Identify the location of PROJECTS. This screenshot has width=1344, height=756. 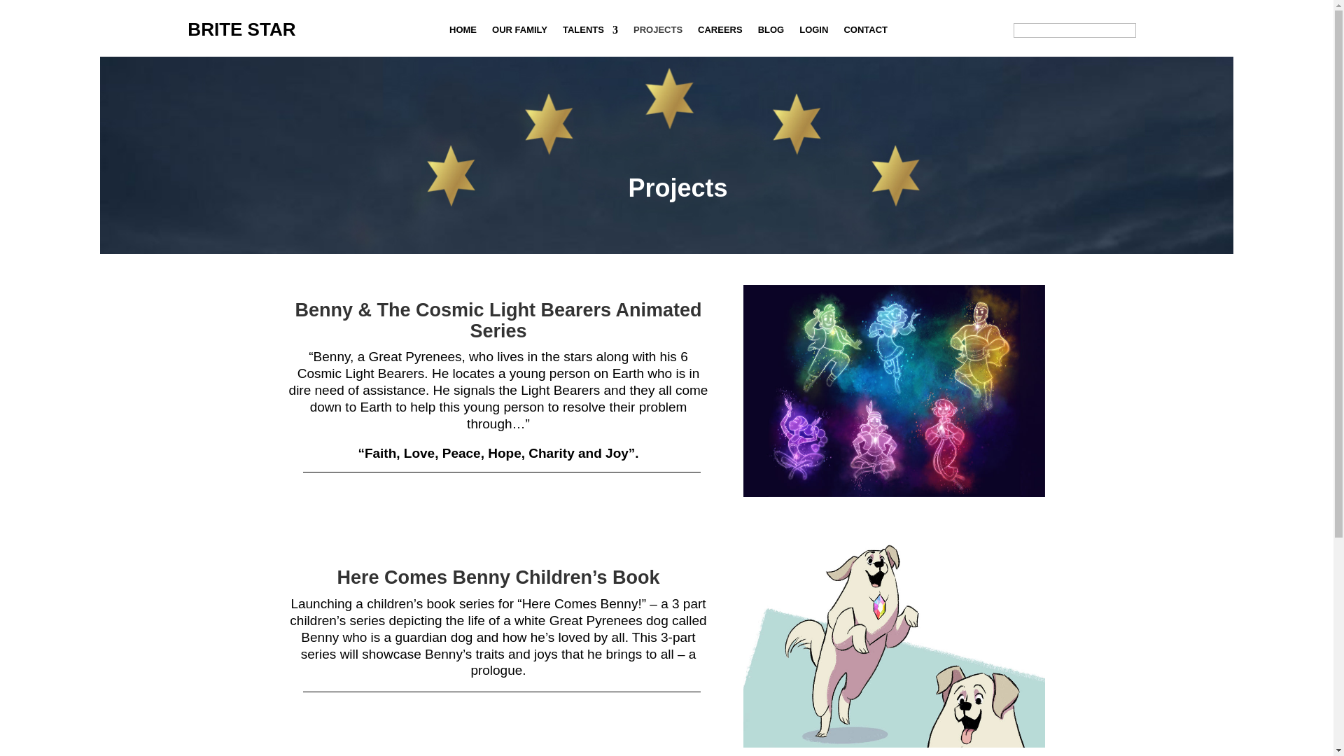
(658, 32).